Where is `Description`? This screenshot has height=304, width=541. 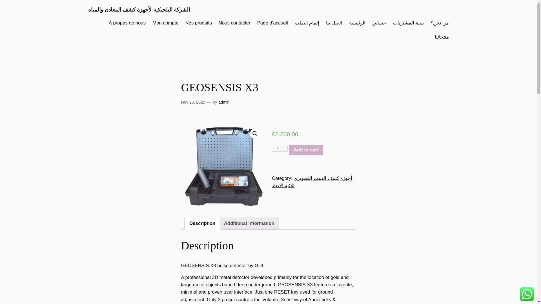
Description is located at coordinates (202, 223).